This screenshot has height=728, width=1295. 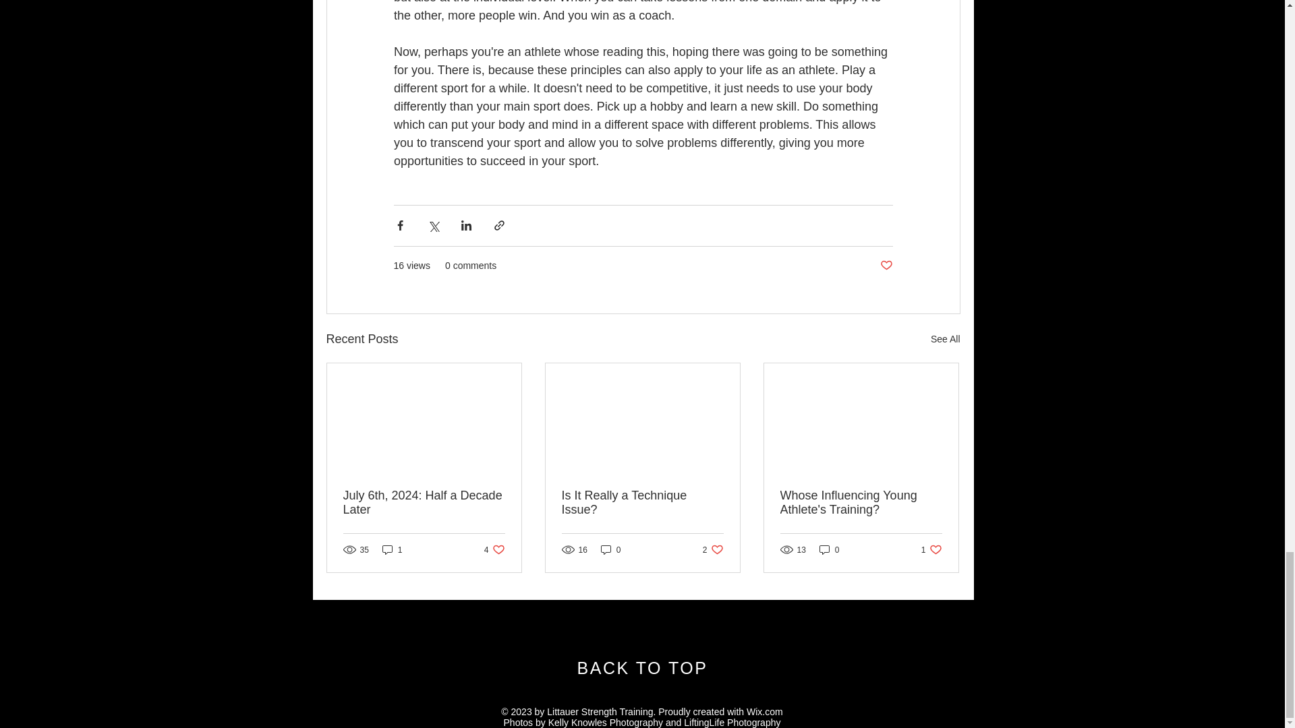 What do you see at coordinates (494, 549) in the screenshot?
I see `Wix.com` at bounding box center [494, 549].